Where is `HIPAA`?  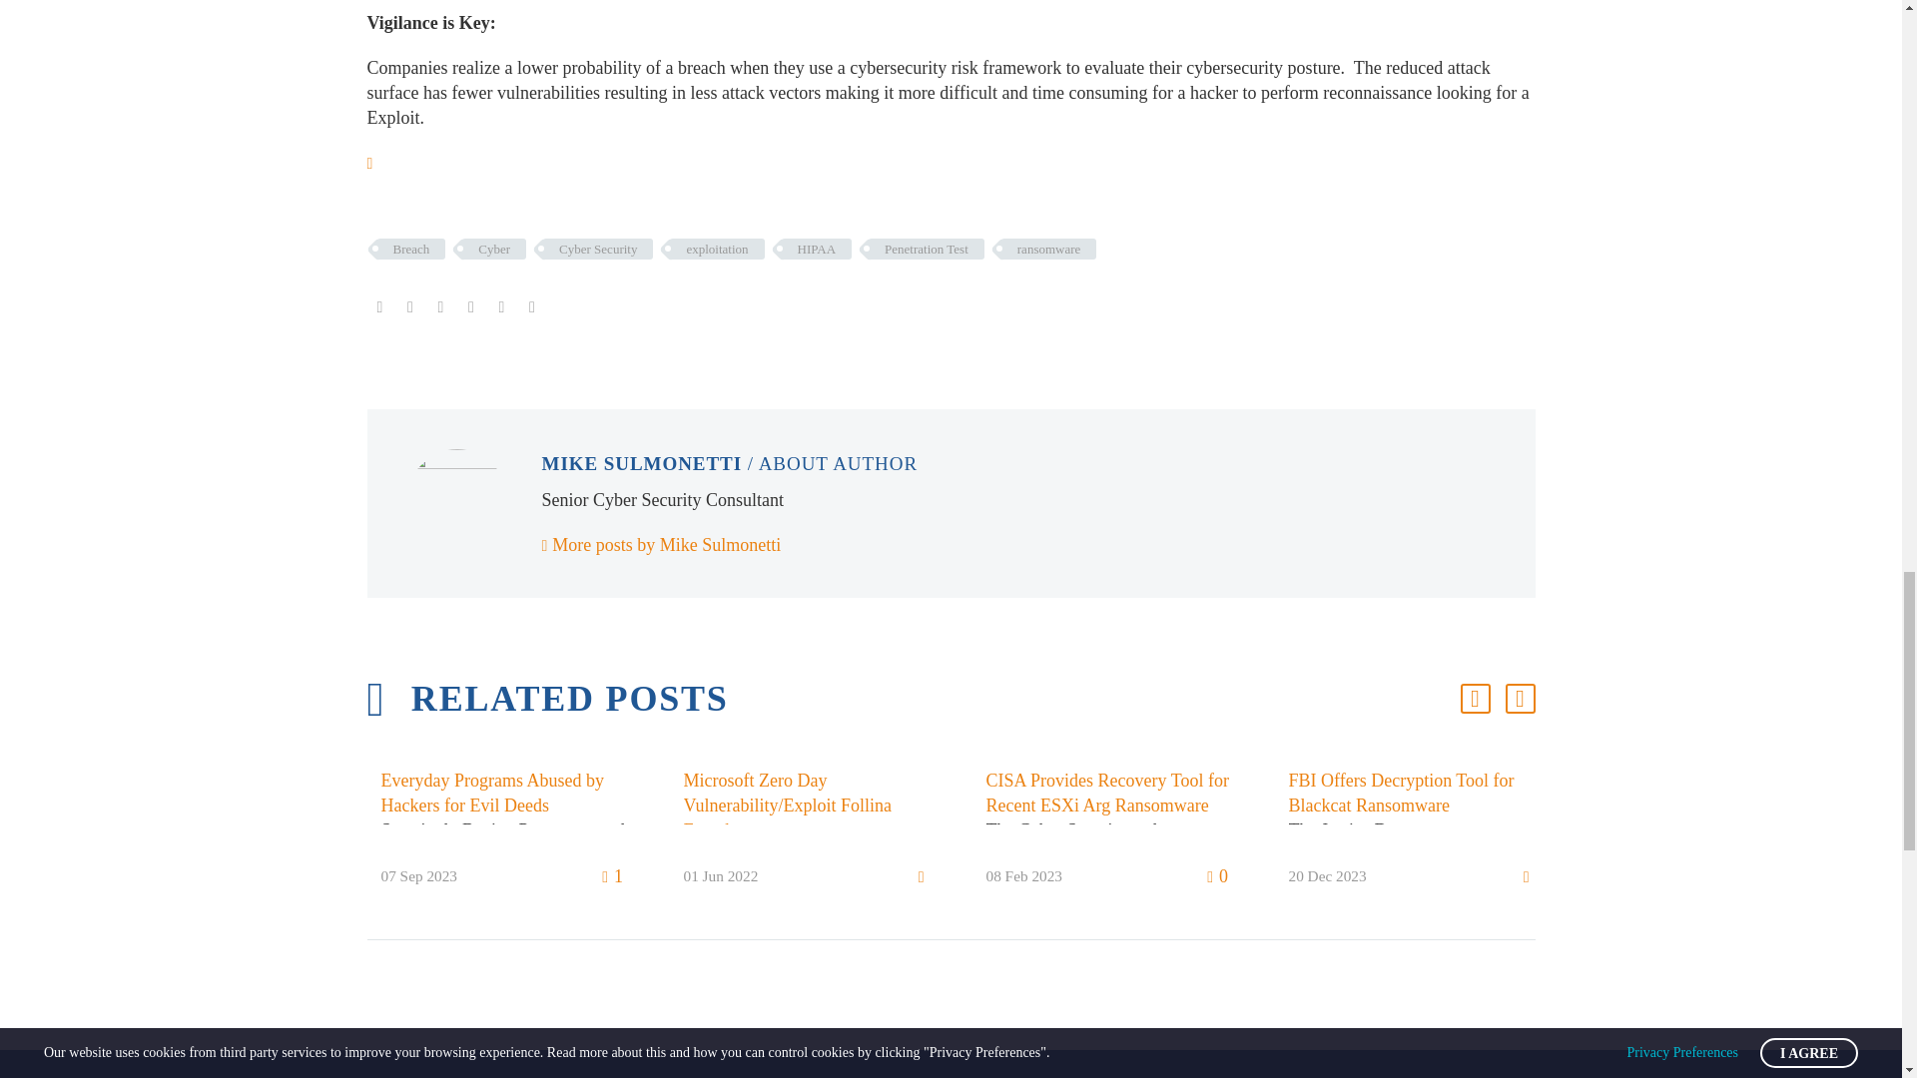 HIPAA is located at coordinates (817, 249).